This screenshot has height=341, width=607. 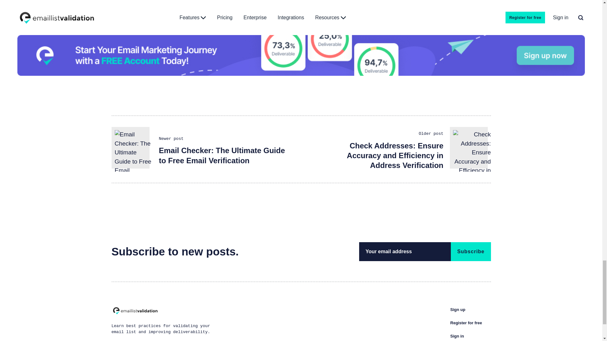 I want to click on Sign up, so click(x=458, y=309).